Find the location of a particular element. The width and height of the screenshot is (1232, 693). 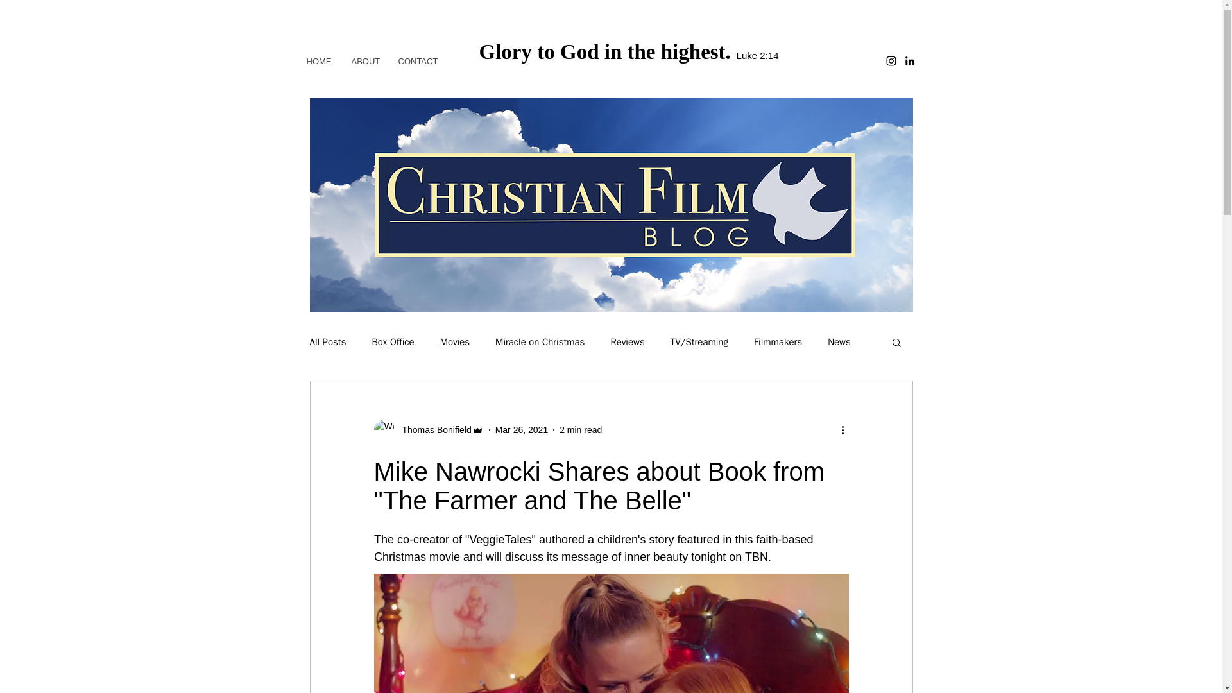

Mar 26, 2021 is located at coordinates (521, 430).